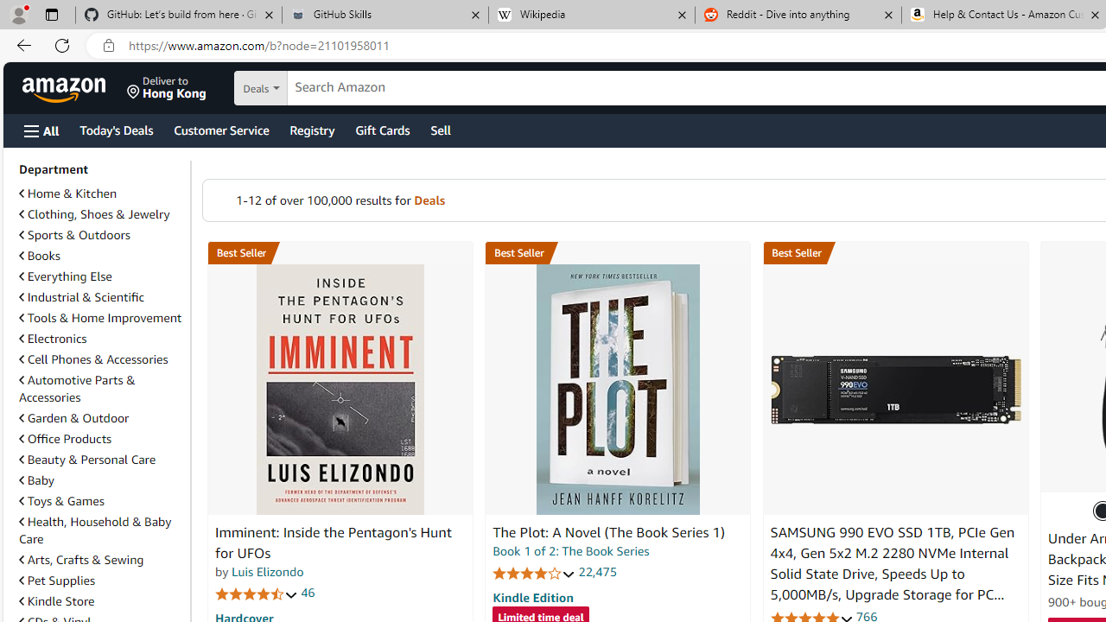 This screenshot has width=1106, height=622. Describe the element at coordinates (257, 593) in the screenshot. I see `4.7 out of 5 stars` at that location.